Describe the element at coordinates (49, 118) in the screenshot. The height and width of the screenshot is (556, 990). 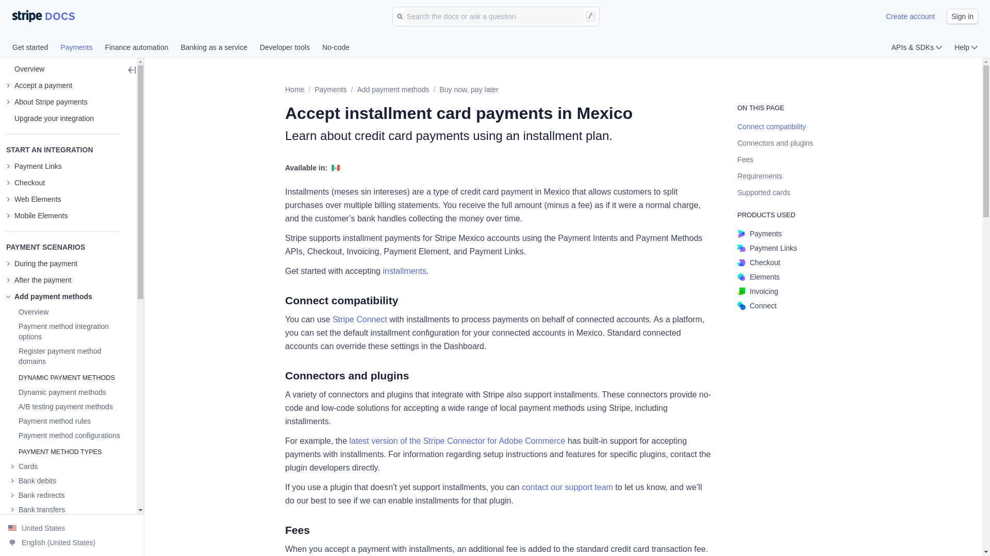
I see `Improve your existing integration` at that location.